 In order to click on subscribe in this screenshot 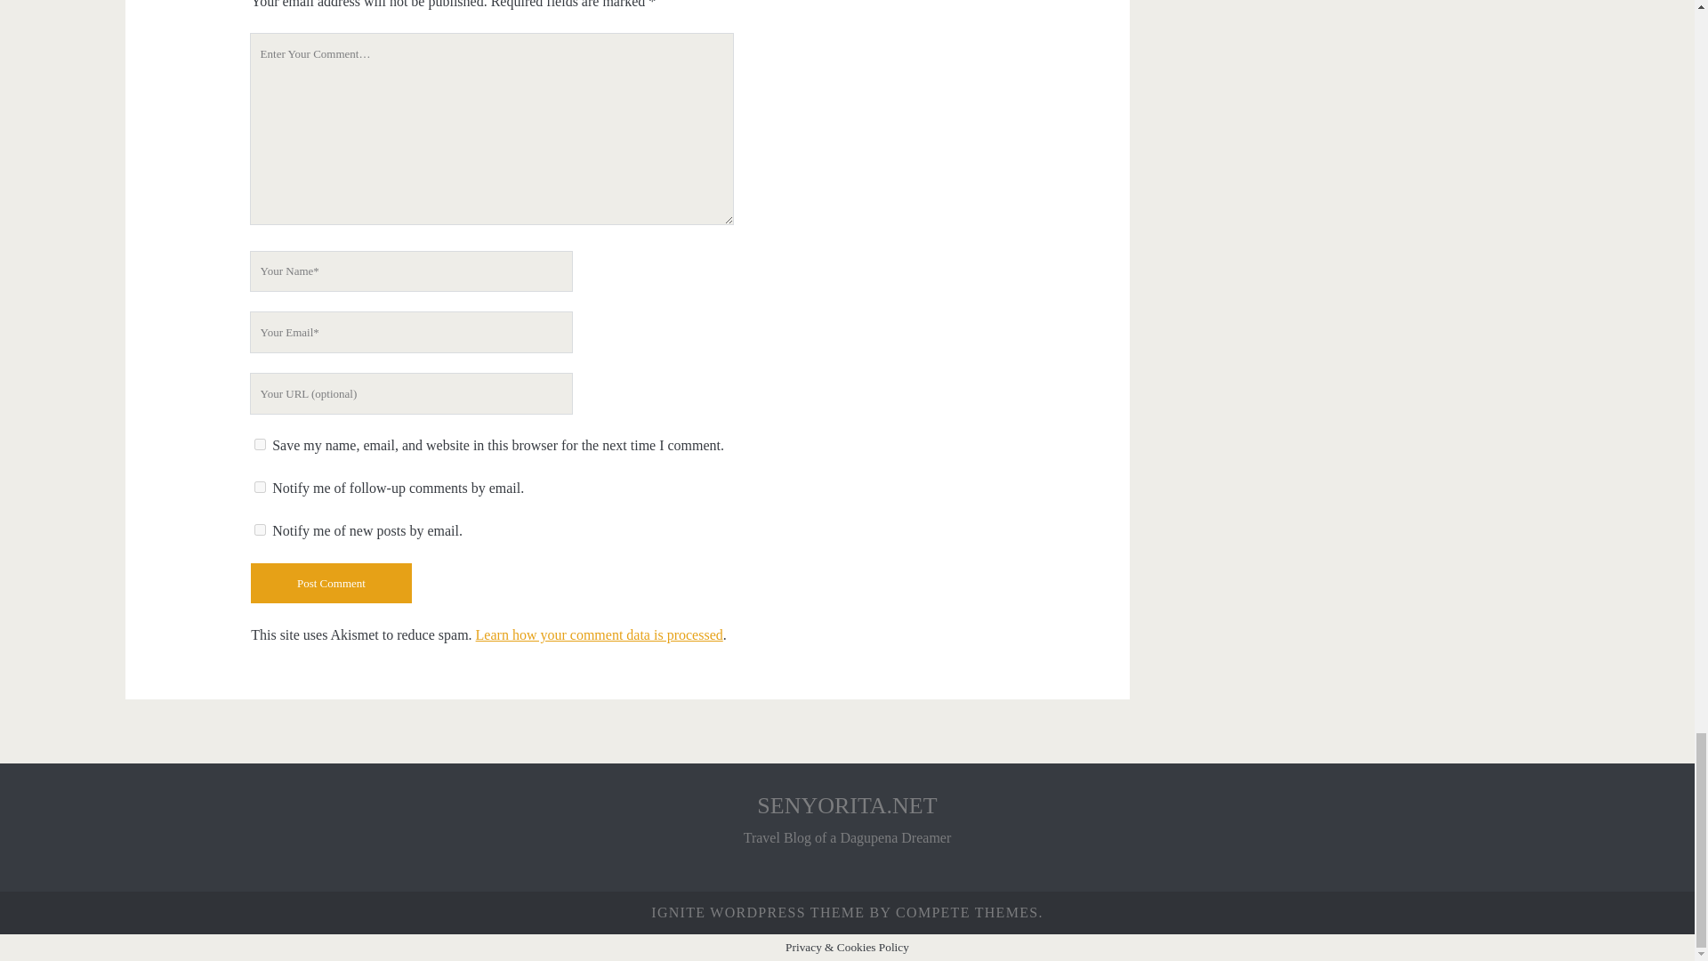, I will do `click(260, 488)`.